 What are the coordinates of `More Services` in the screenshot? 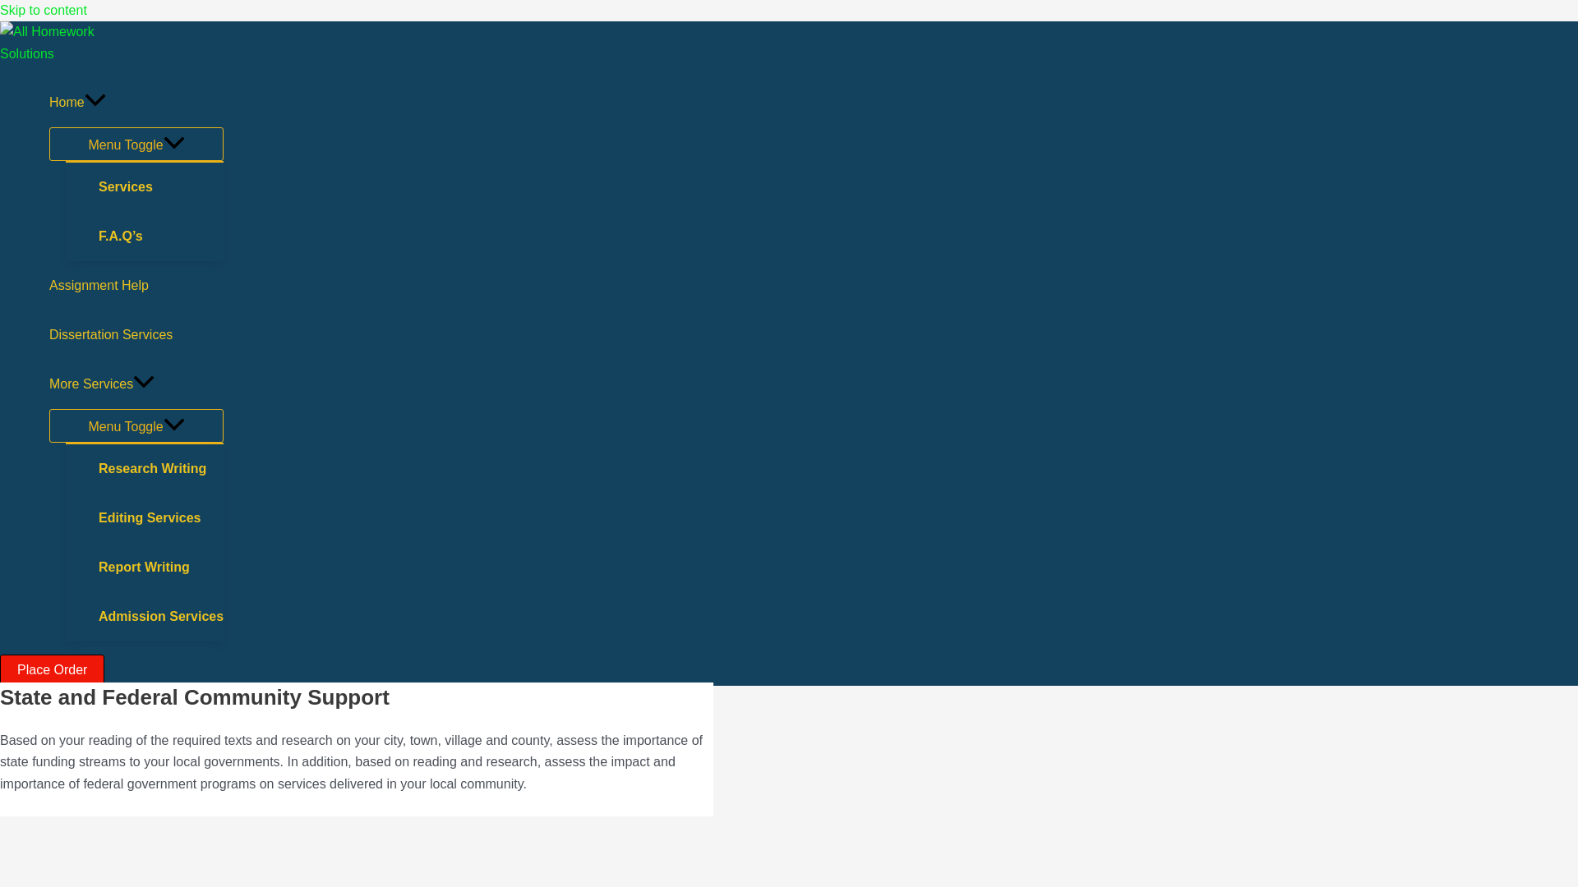 It's located at (136, 384).